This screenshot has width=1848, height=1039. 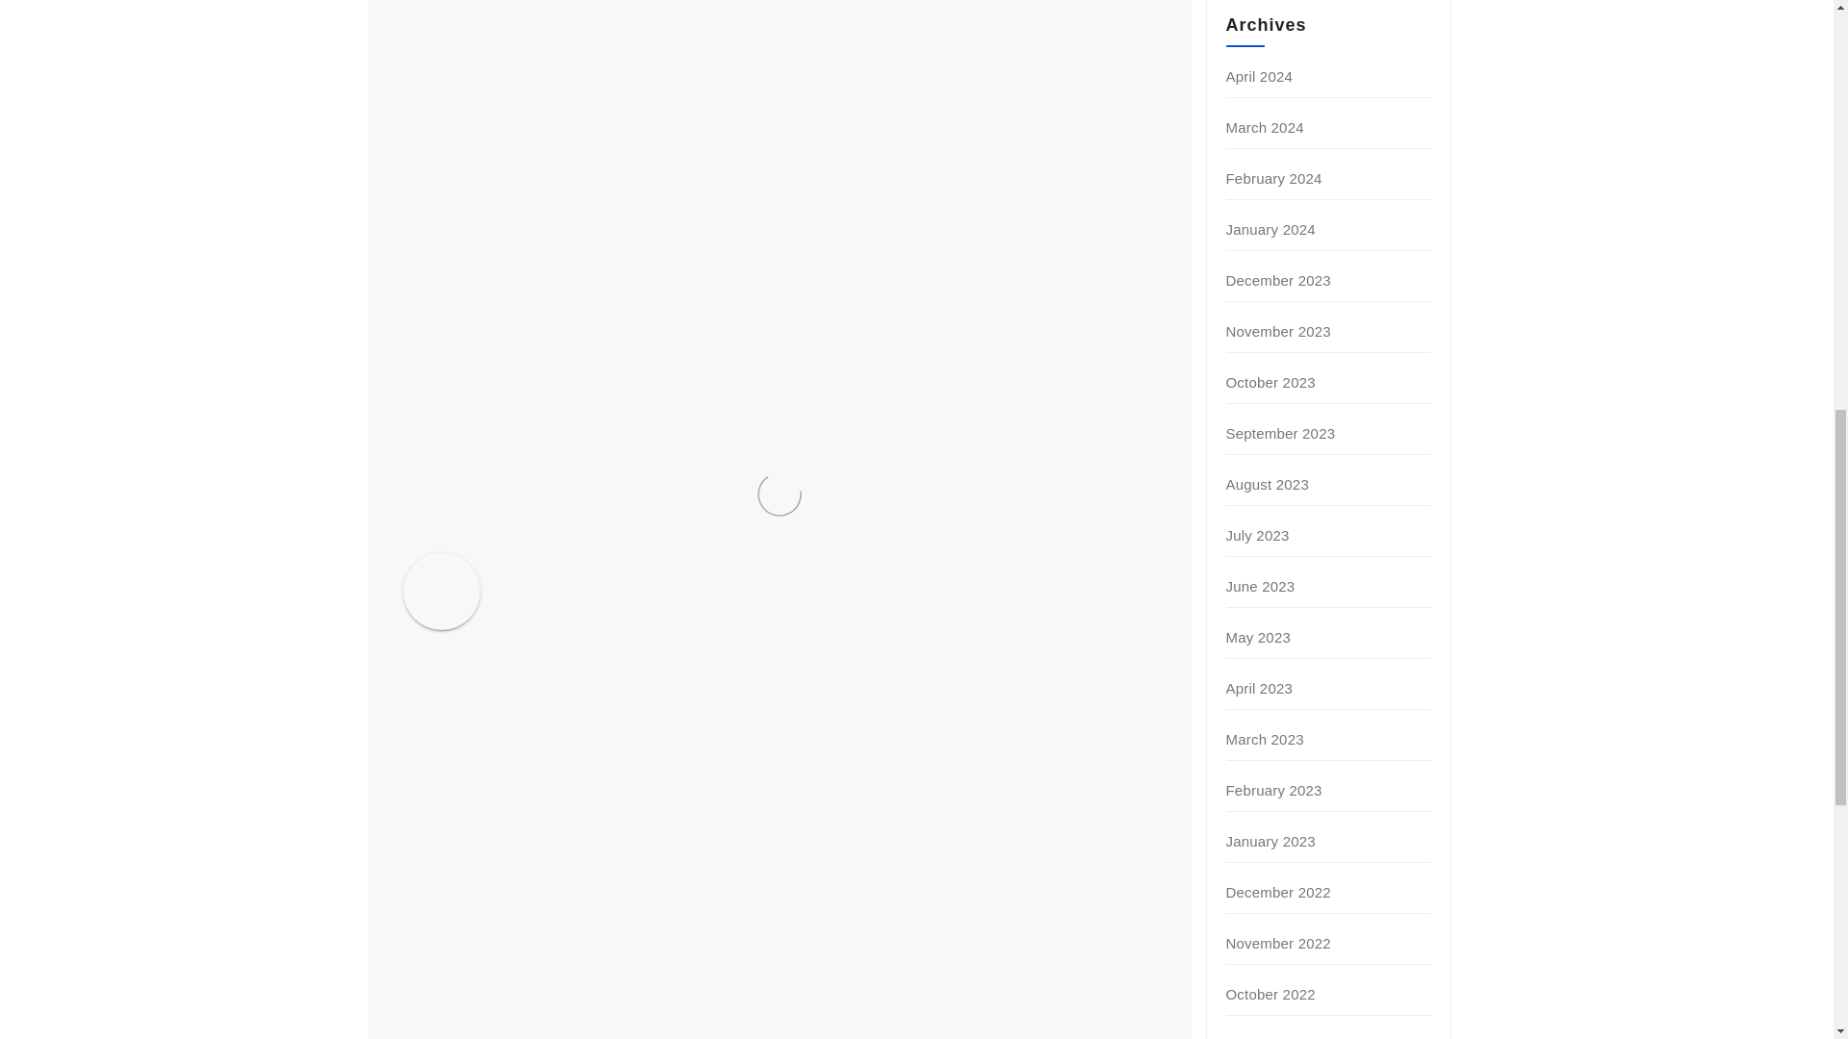 What do you see at coordinates (1274, 791) in the screenshot?
I see `February 2023` at bounding box center [1274, 791].